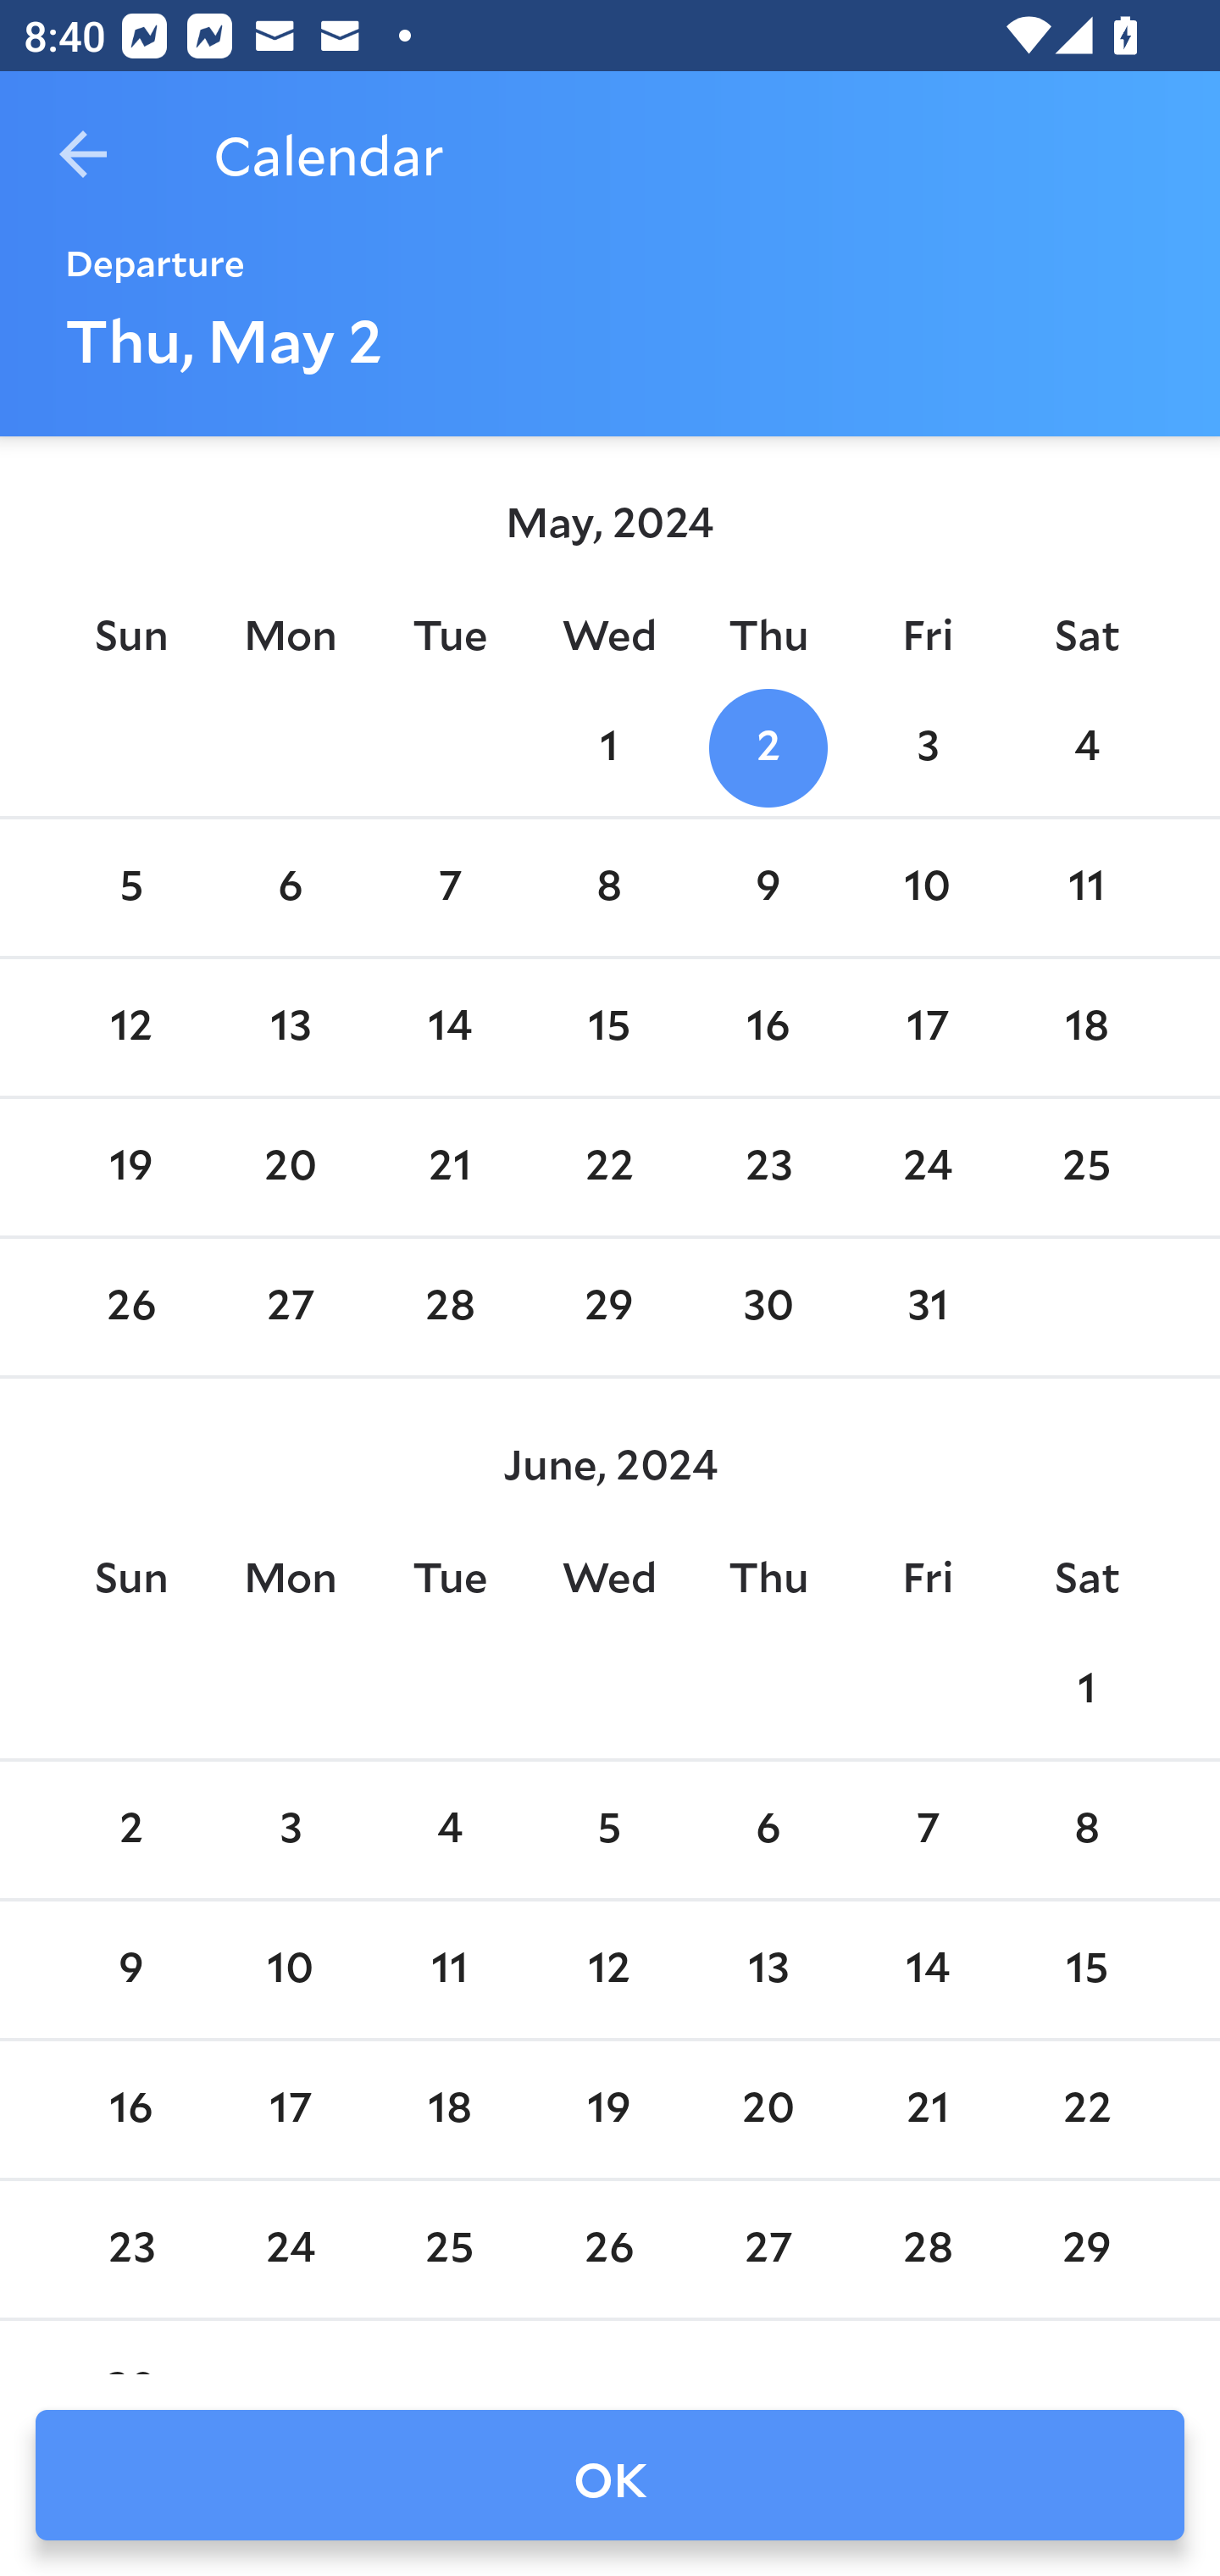 The width and height of the screenshot is (1220, 2576). What do you see at coordinates (768, 1831) in the screenshot?
I see `6` at bounding box center [768, 1831].